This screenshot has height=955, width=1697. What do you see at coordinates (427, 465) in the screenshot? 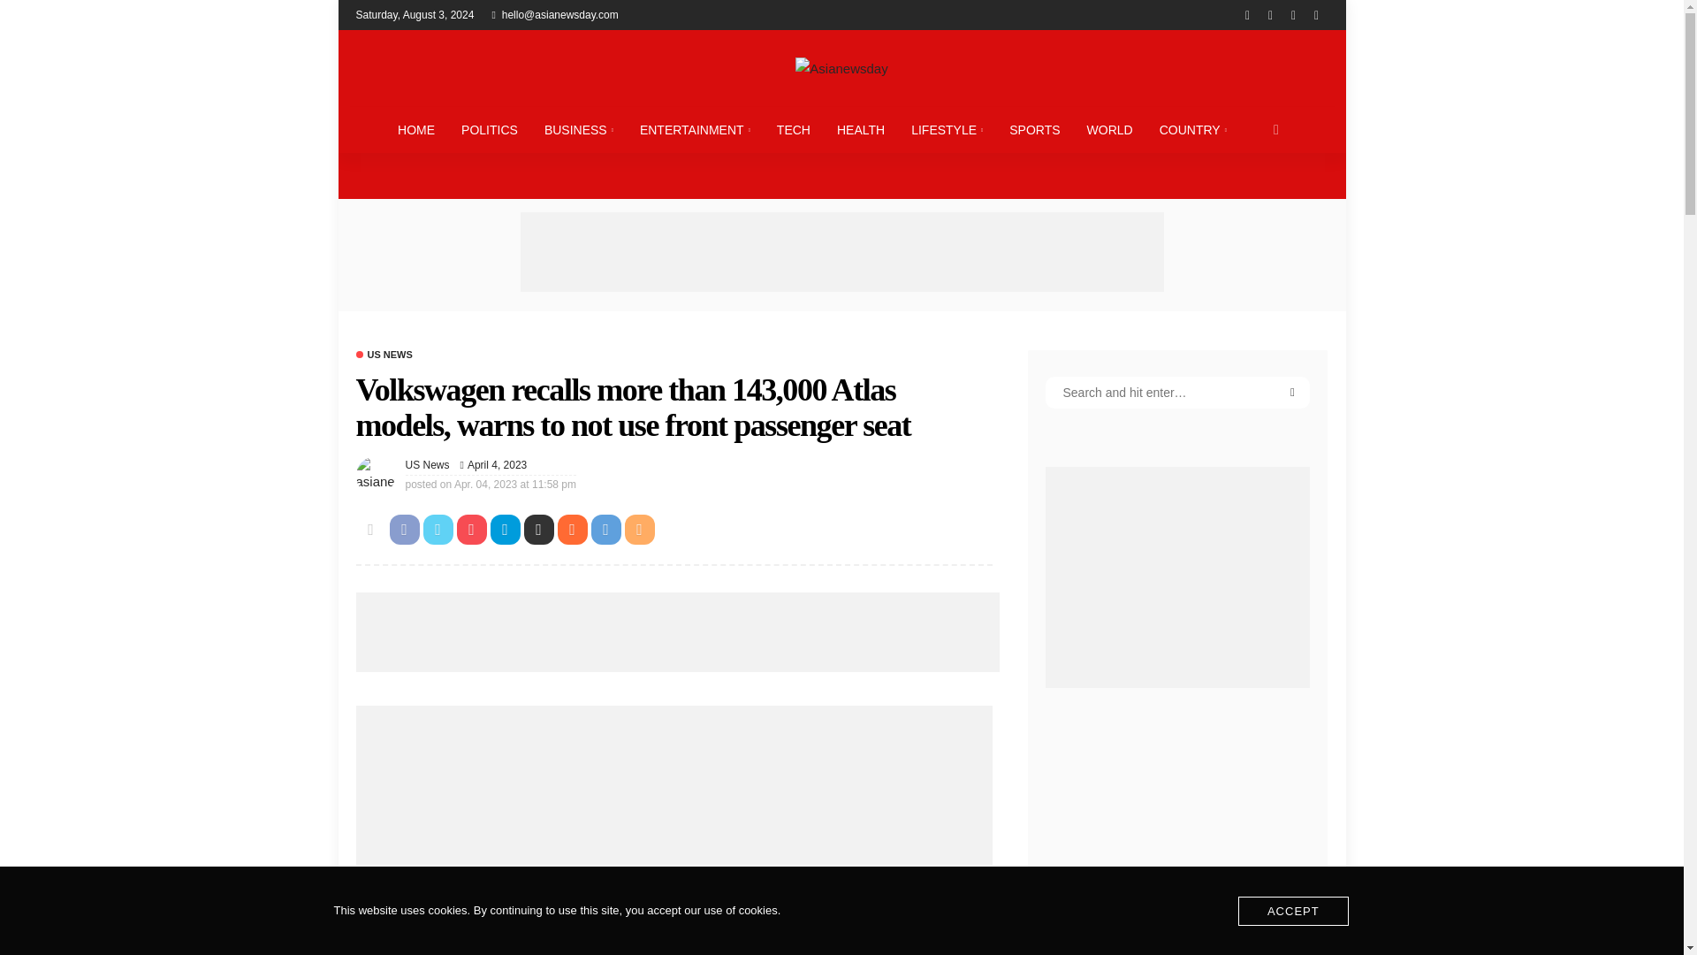
I see `US News` at bounding box center [427, 465].